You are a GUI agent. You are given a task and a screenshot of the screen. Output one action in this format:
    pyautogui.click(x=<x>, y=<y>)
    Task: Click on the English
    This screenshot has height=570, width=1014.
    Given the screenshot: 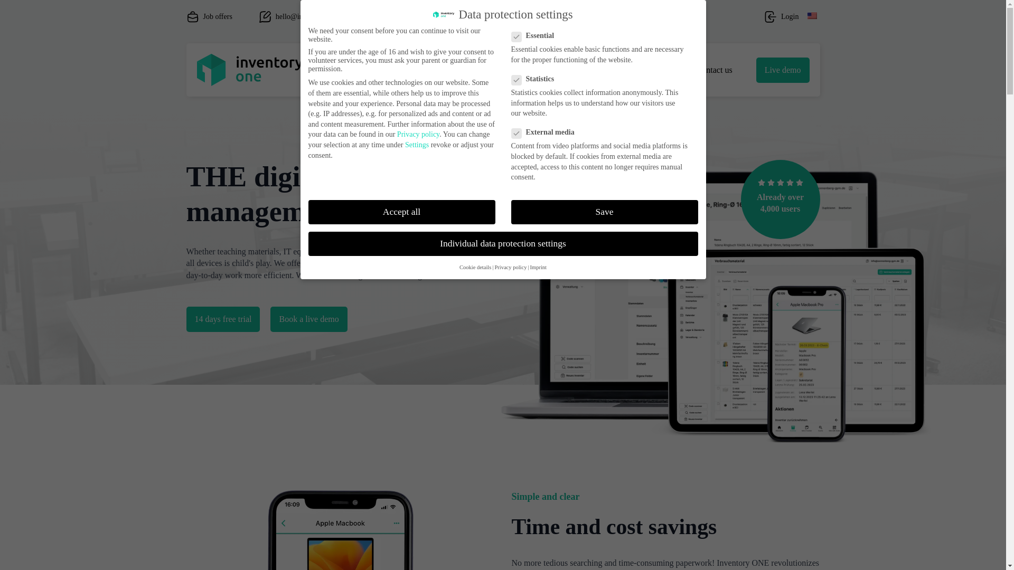 What is the action you would take?
    pyautogui.click(x=811, y=15)
    